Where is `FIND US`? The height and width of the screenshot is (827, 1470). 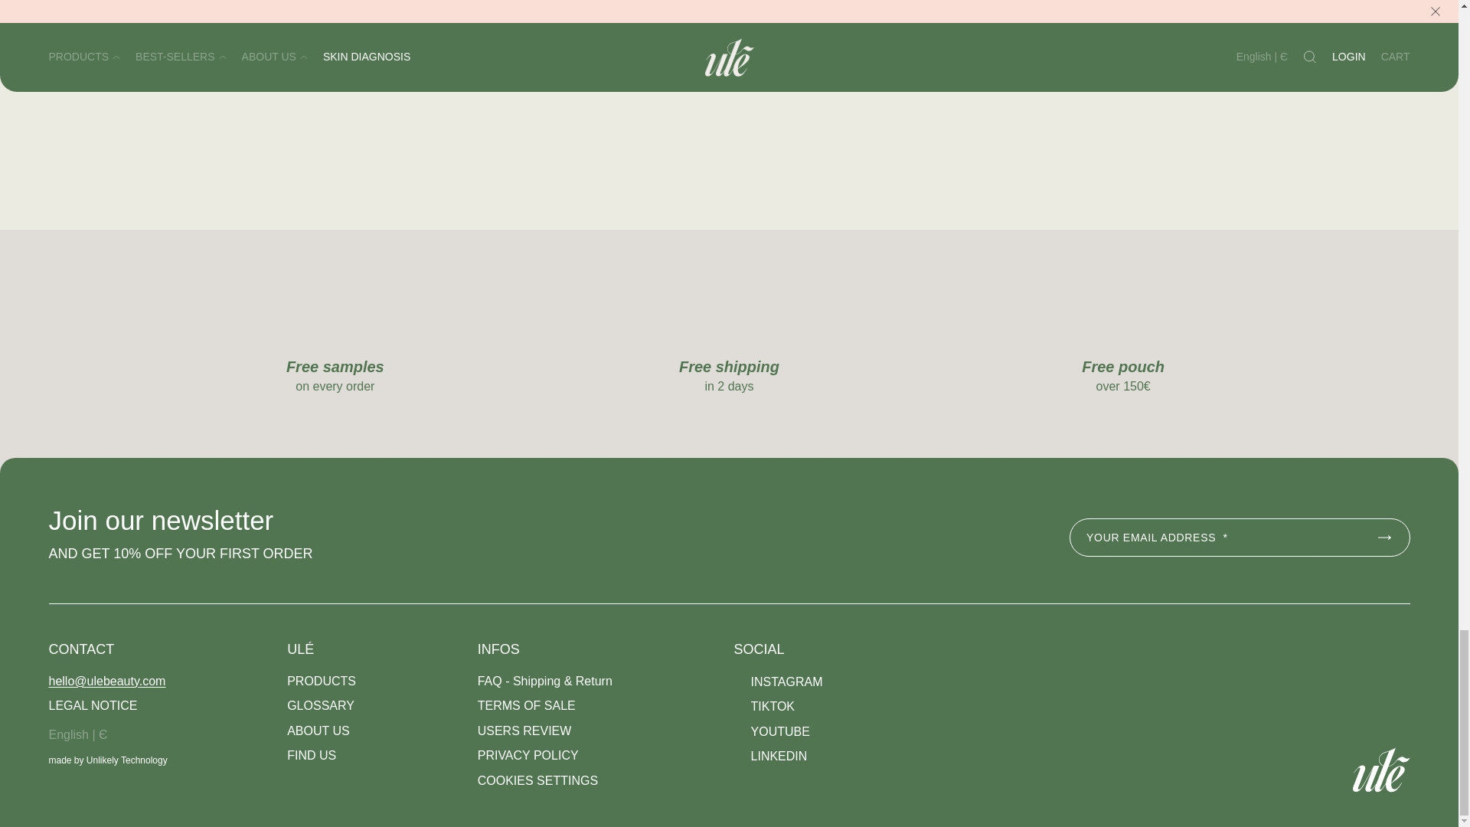 FIND US is located at coordinates (311, 757).